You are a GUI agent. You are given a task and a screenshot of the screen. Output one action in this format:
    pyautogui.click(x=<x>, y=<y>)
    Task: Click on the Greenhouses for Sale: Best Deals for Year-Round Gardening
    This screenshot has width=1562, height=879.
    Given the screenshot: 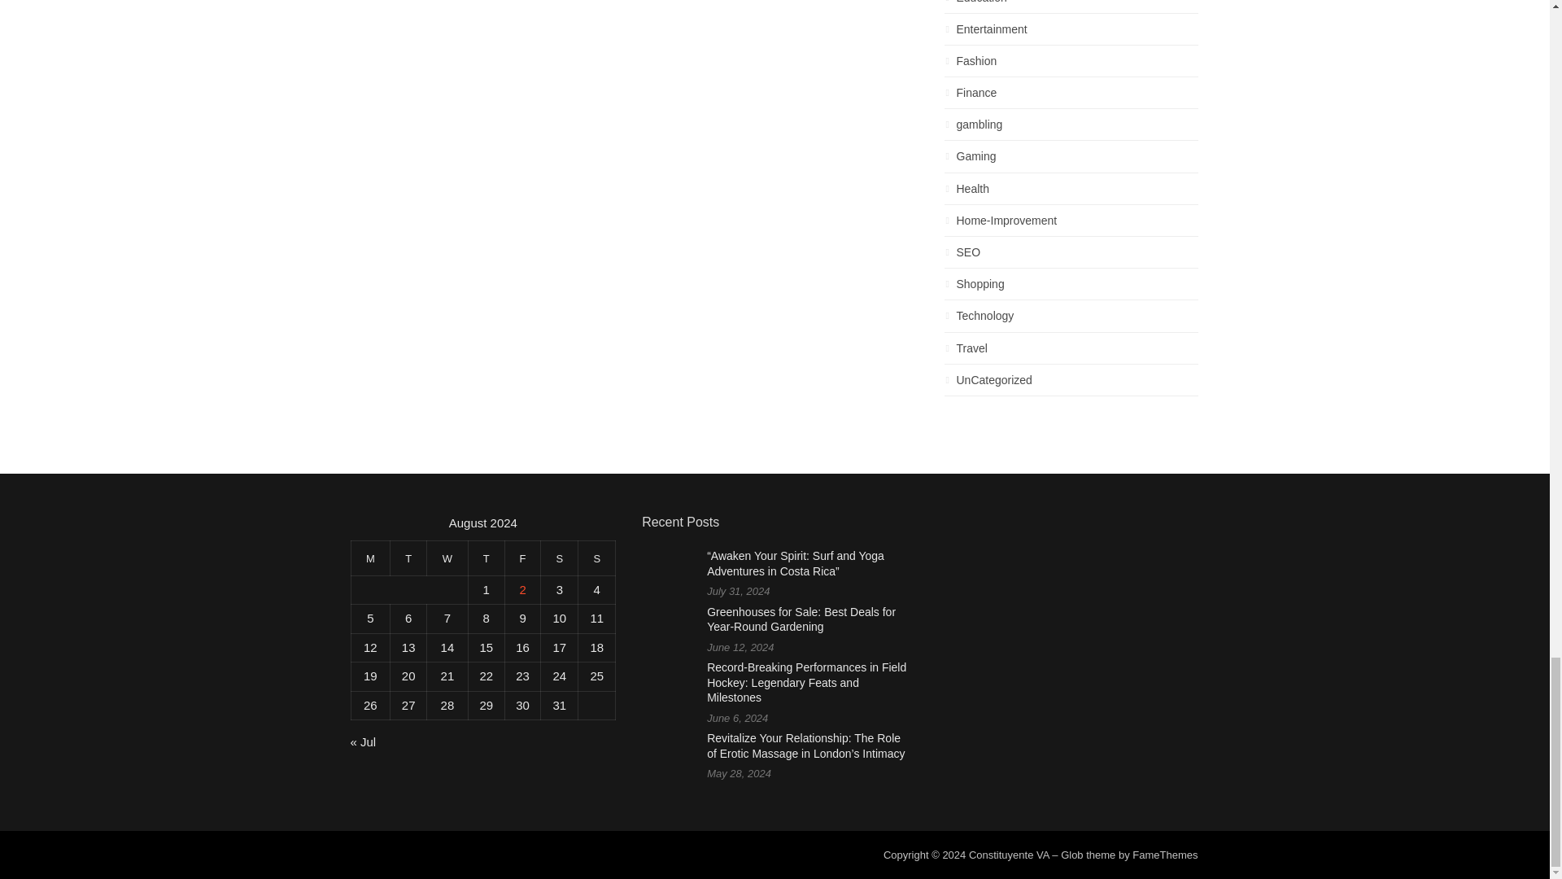 What is the action you would take?
    pyautogui.click(x=801, y=619)
    